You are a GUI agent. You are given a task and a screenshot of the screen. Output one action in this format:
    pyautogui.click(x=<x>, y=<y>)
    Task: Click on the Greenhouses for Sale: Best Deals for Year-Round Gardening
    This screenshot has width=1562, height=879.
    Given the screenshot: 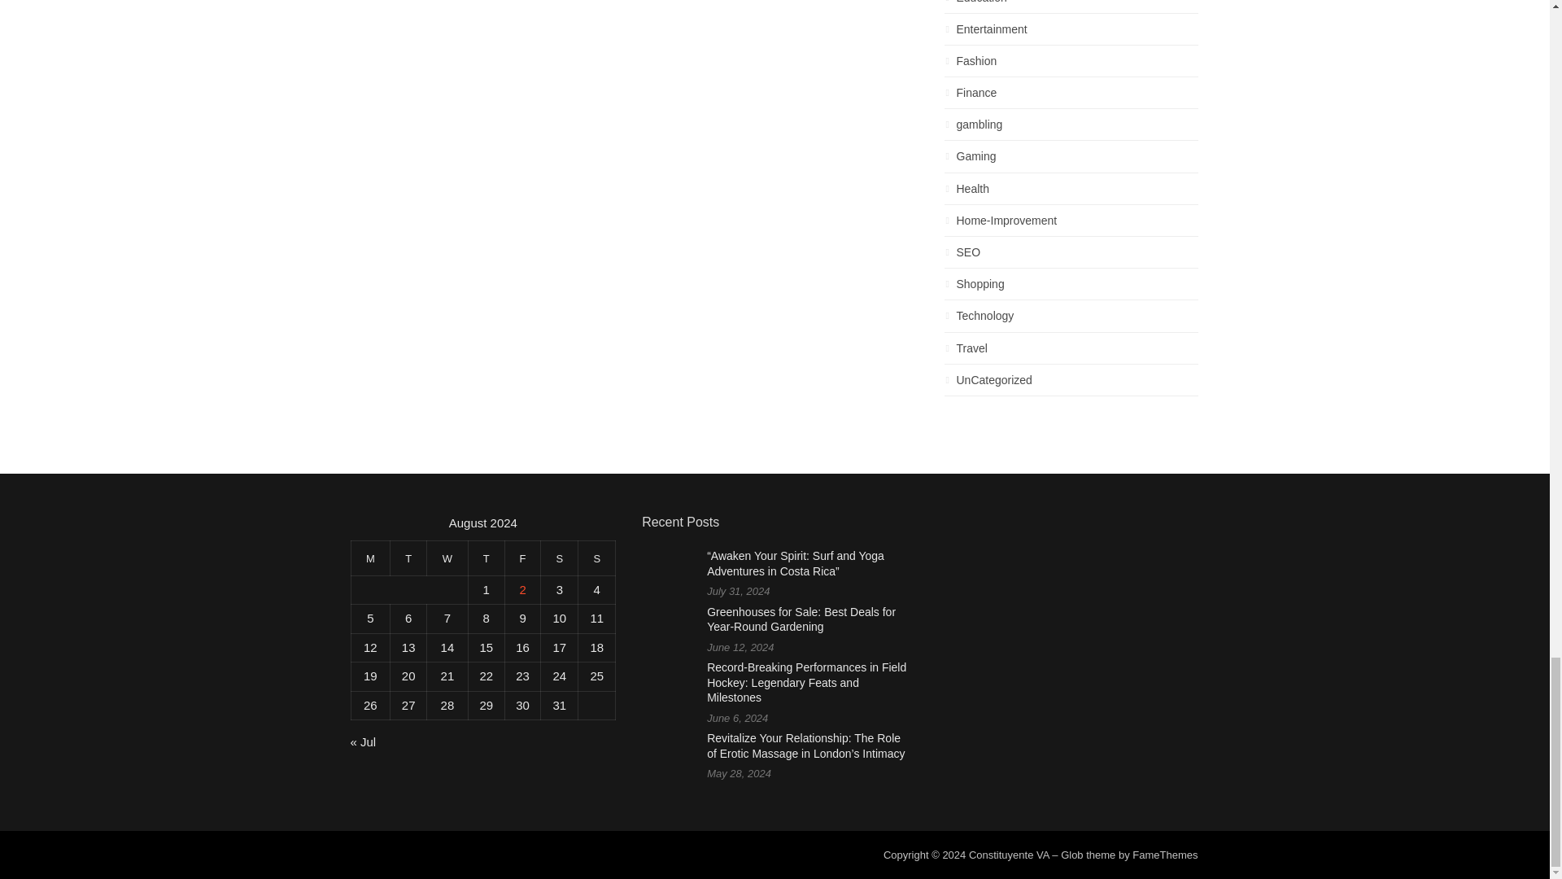 What is the action you would take?
    pyautogui.click(x=801, y=619)
    